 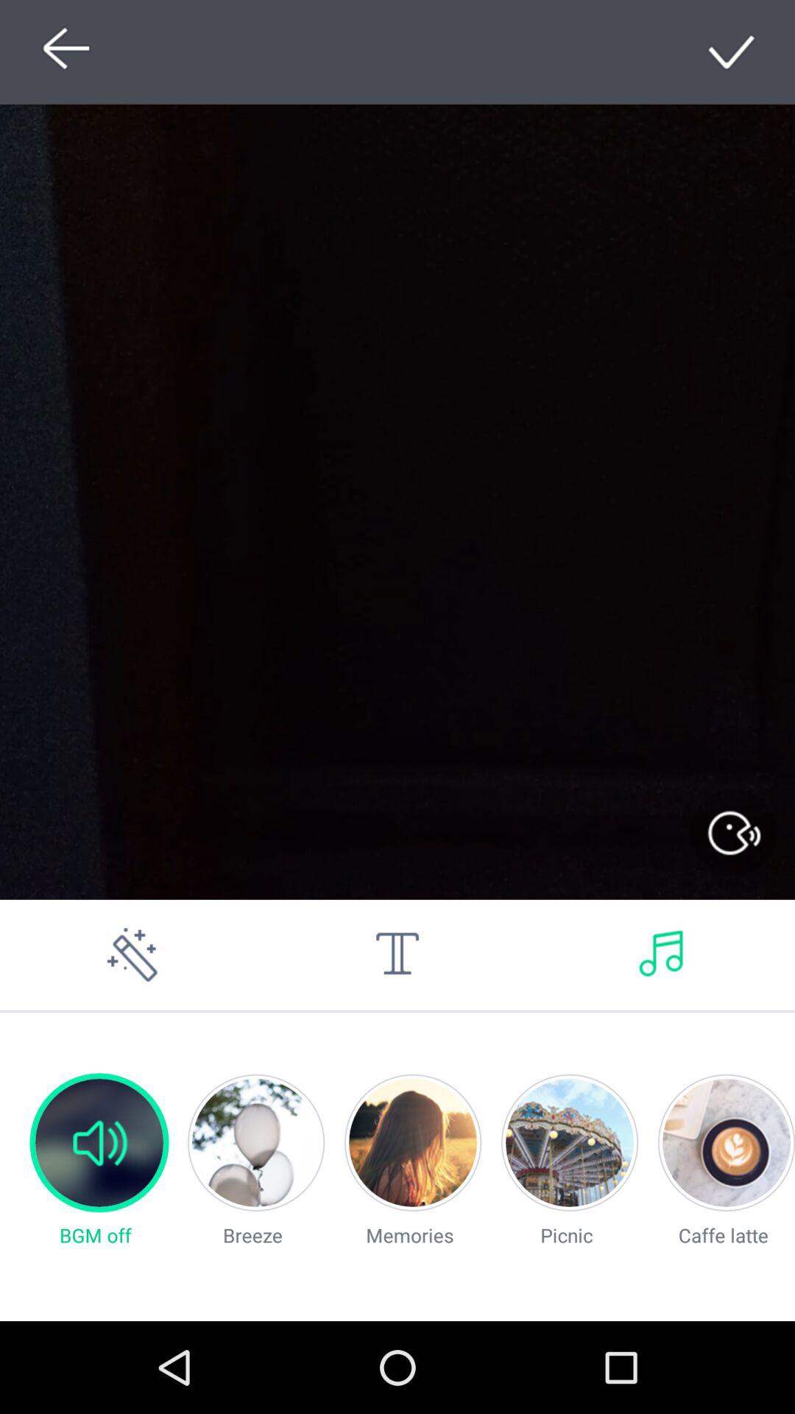 I want to click on click to edit option, so click(x=132, y=954).